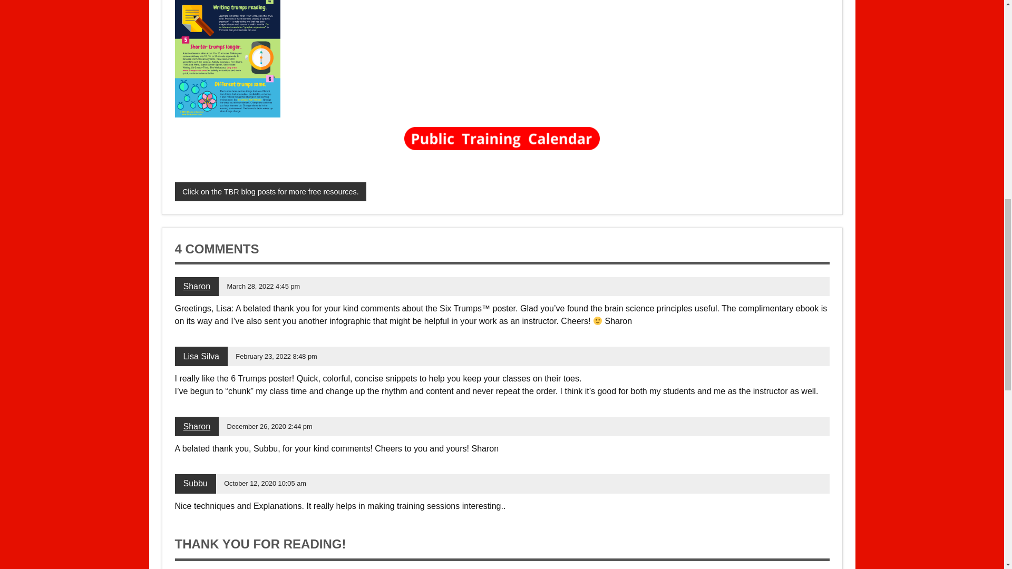 The width and height of the screenshot is (1012, 569). What do you see at coordinates (265, 483) in the screenshot?
I see `October 12, 2020 10:05 am` at bounding box center [265, 483].